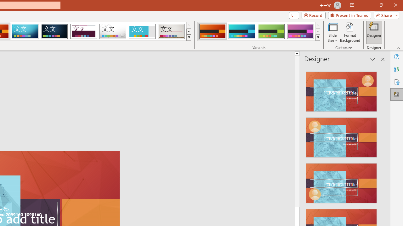 This screenshot has width=403, height=226. I want to click on Frame, so click(142, 31).